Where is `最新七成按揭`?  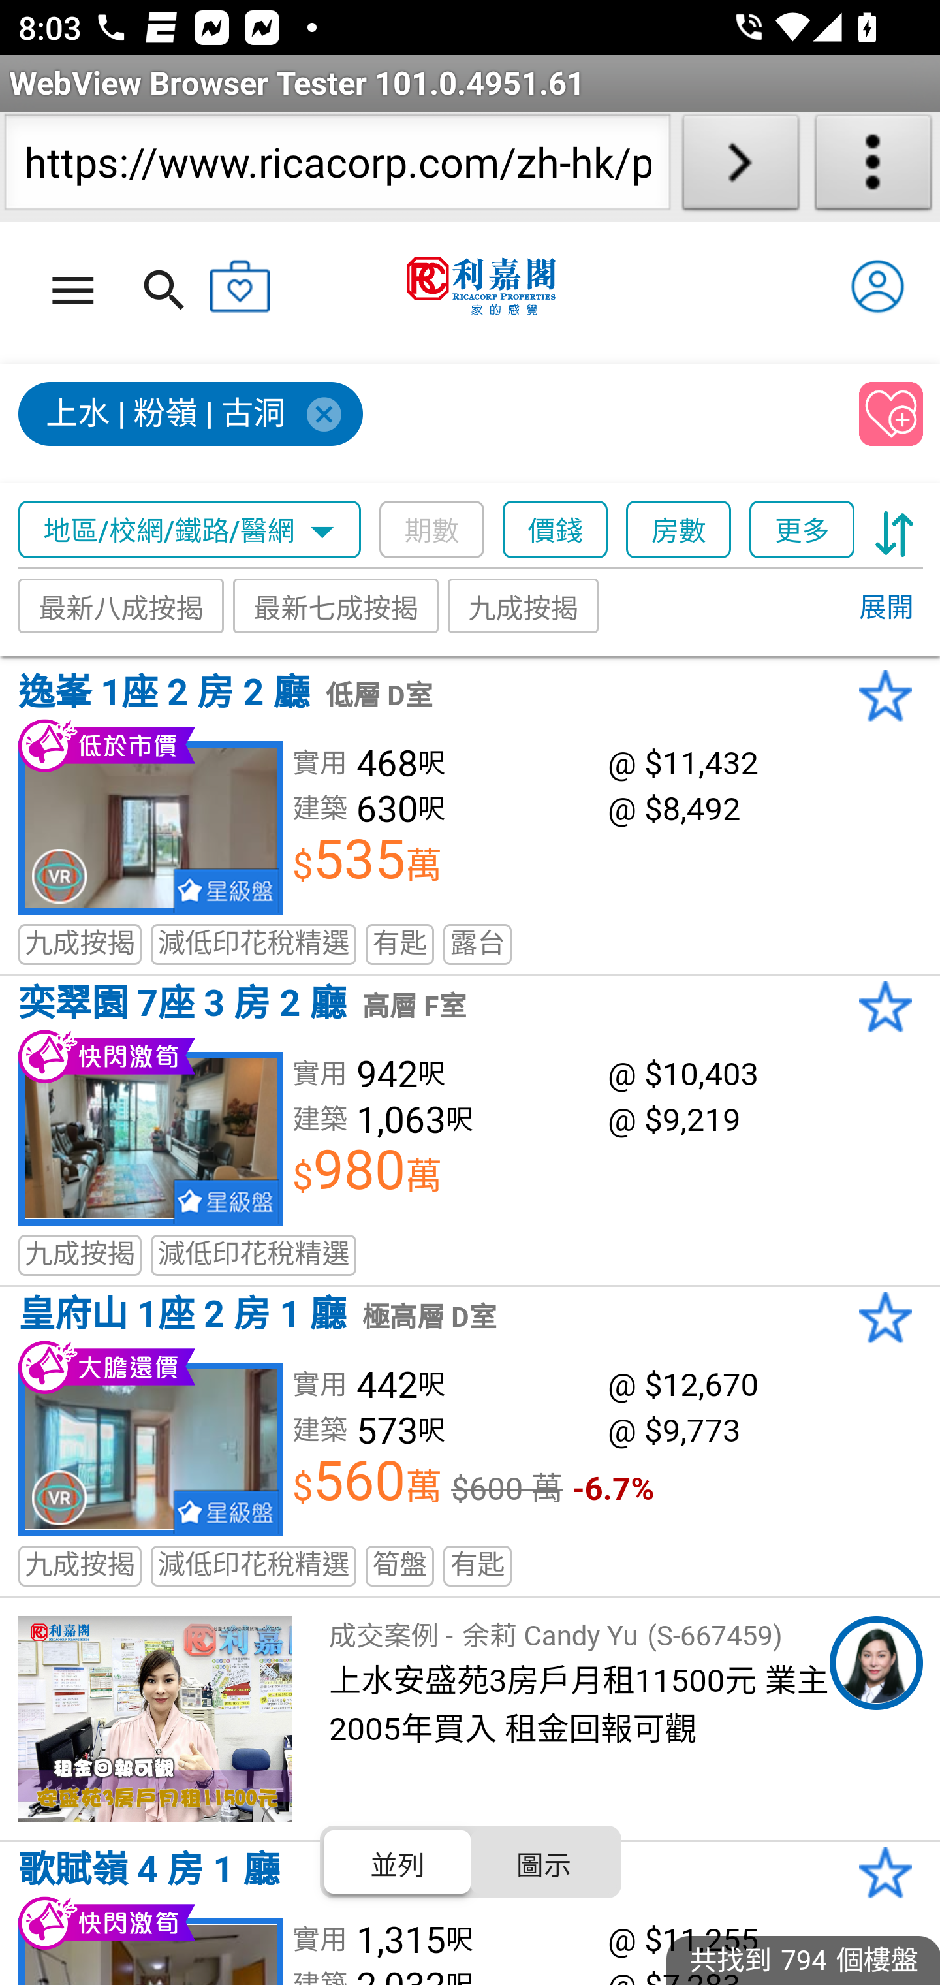
最新七成按揭 is located at coordinates (337, 606).